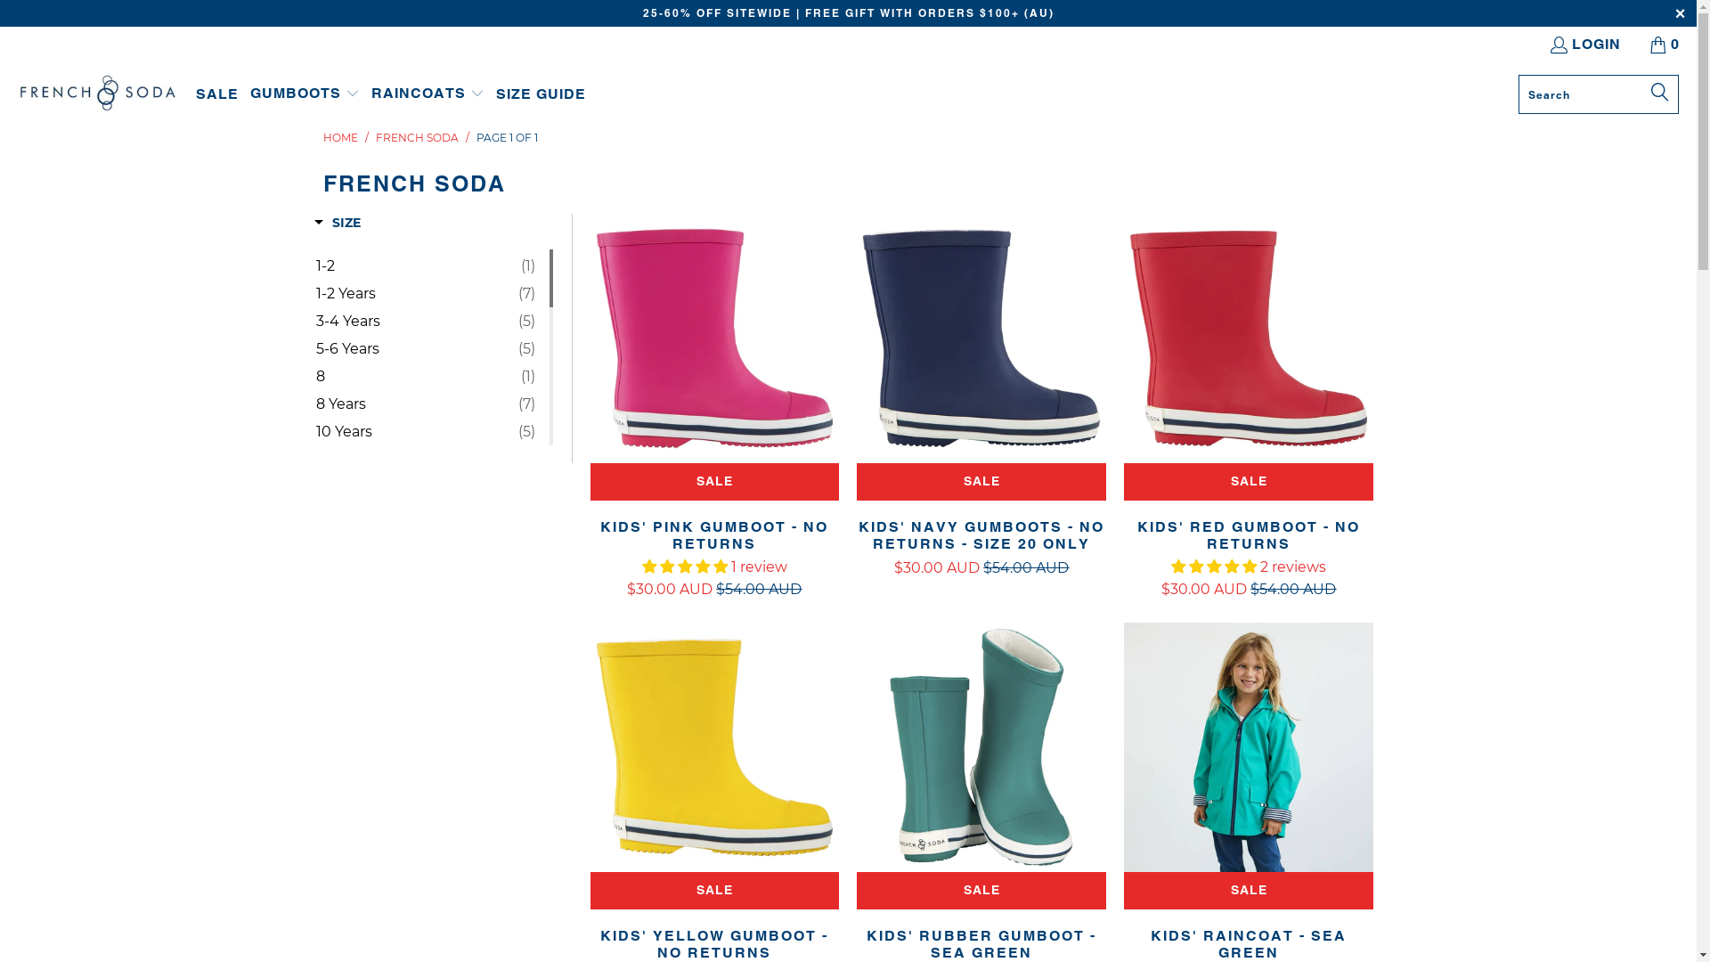 Image resolution: width=1710 pixels, height=962 pixels. I want to click on 0, so click(1665, 45).